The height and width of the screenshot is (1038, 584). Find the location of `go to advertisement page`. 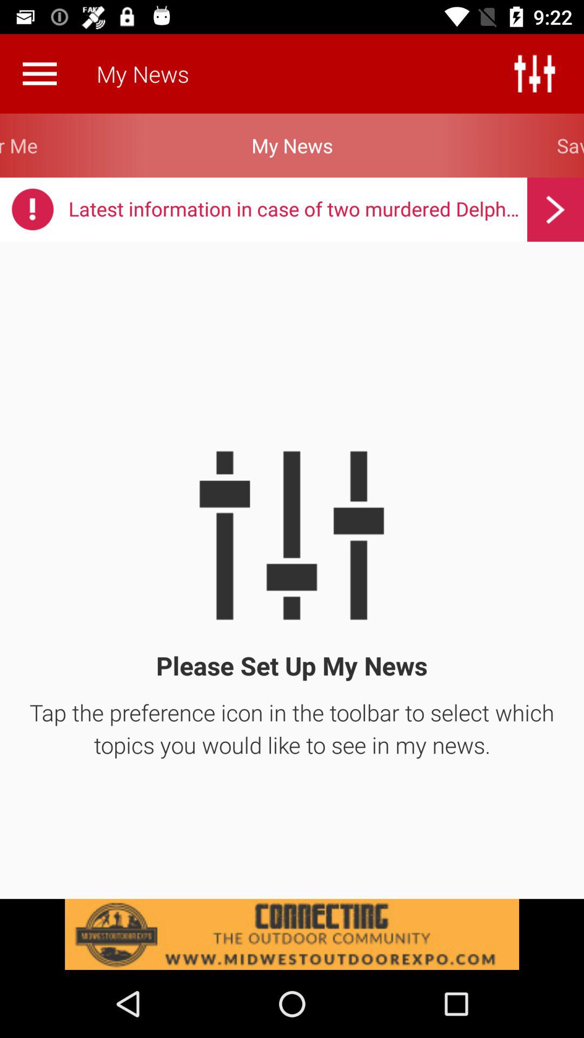

go to advertisement page is located at coordinates (292, 934).